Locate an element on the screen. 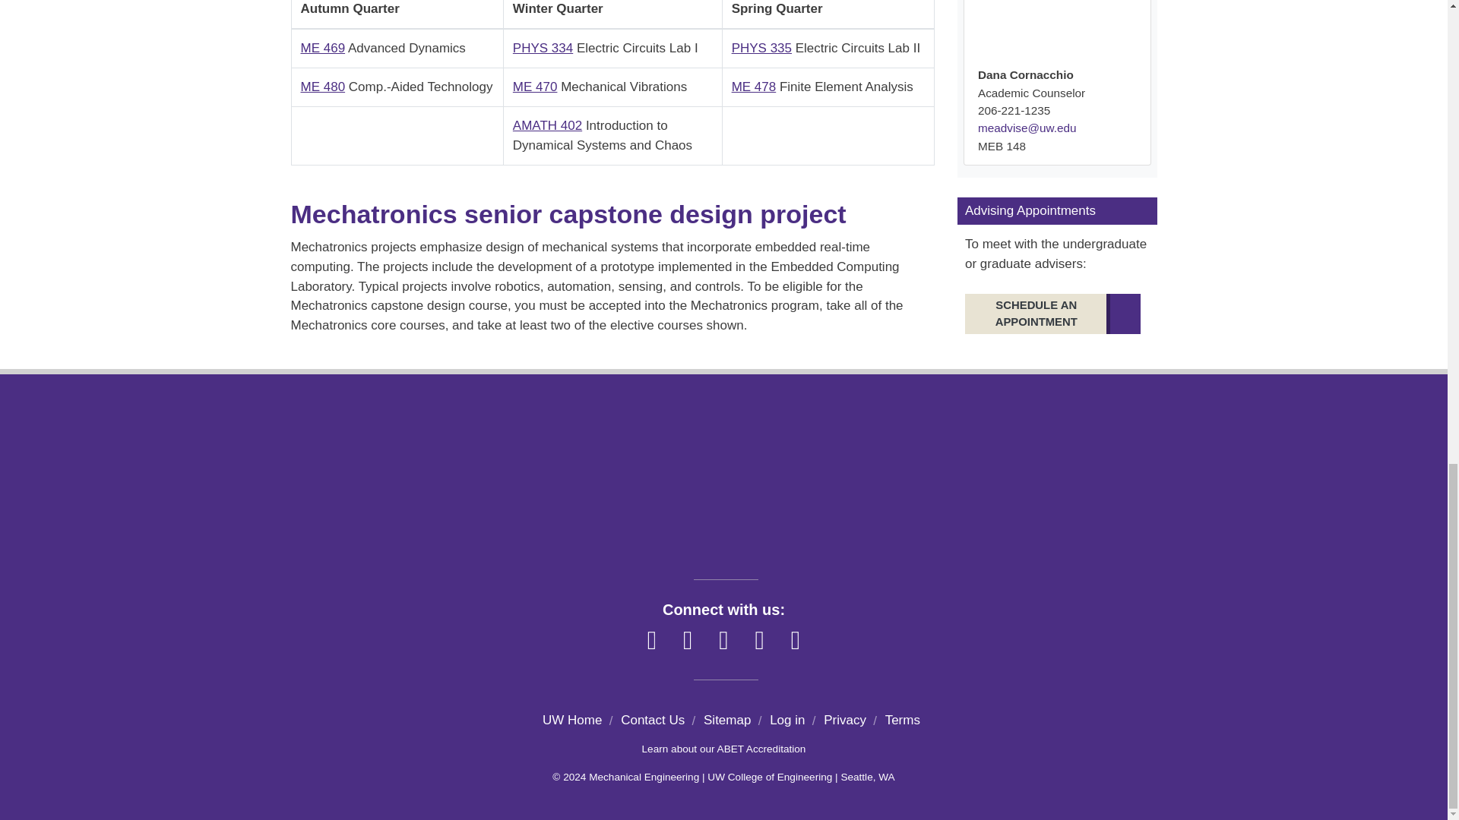  twitter is located at coordinates (759, 641).